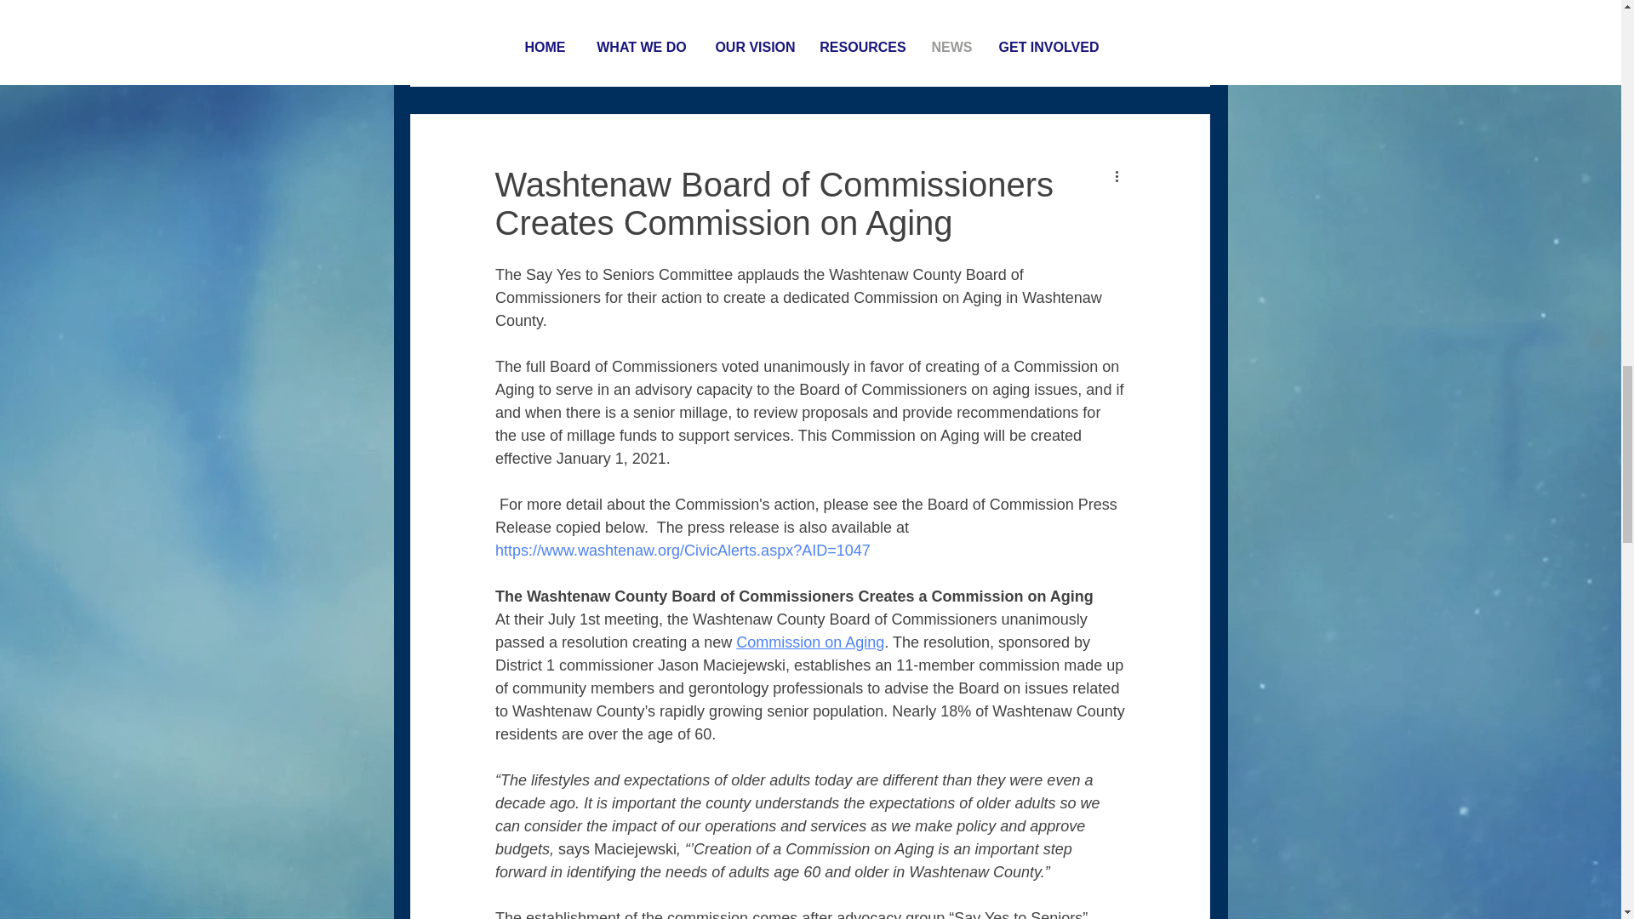 This screenshot has width=1634, height=919. What do you see at coordinates (774, 204) in the screenshot?
I see `Washtenaw Board of Commissioners Creates Commission on Aging` at bounding box center [774, 204].